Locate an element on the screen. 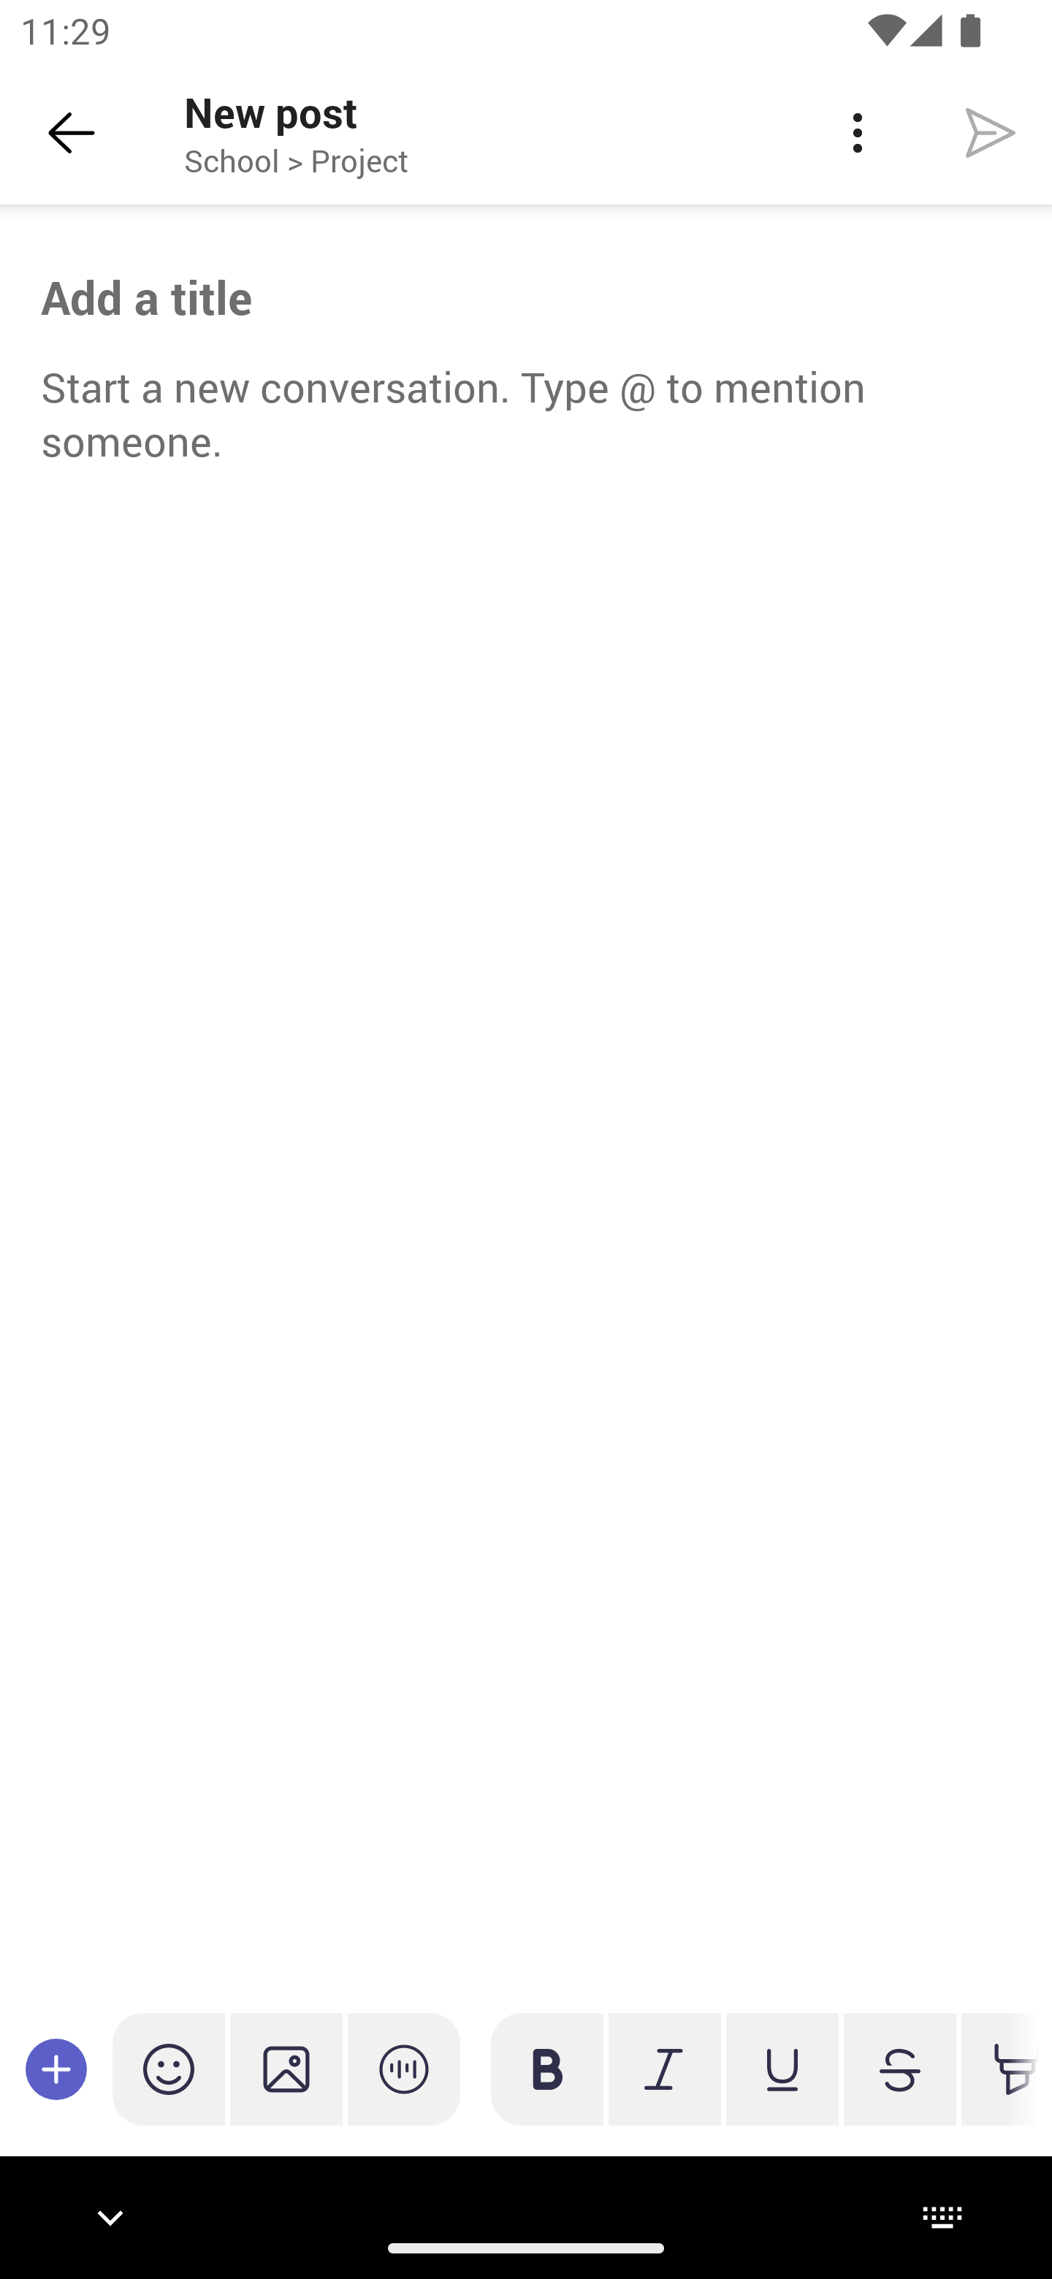  GIFs and emojis picker is located at coordinates (169, 2069).